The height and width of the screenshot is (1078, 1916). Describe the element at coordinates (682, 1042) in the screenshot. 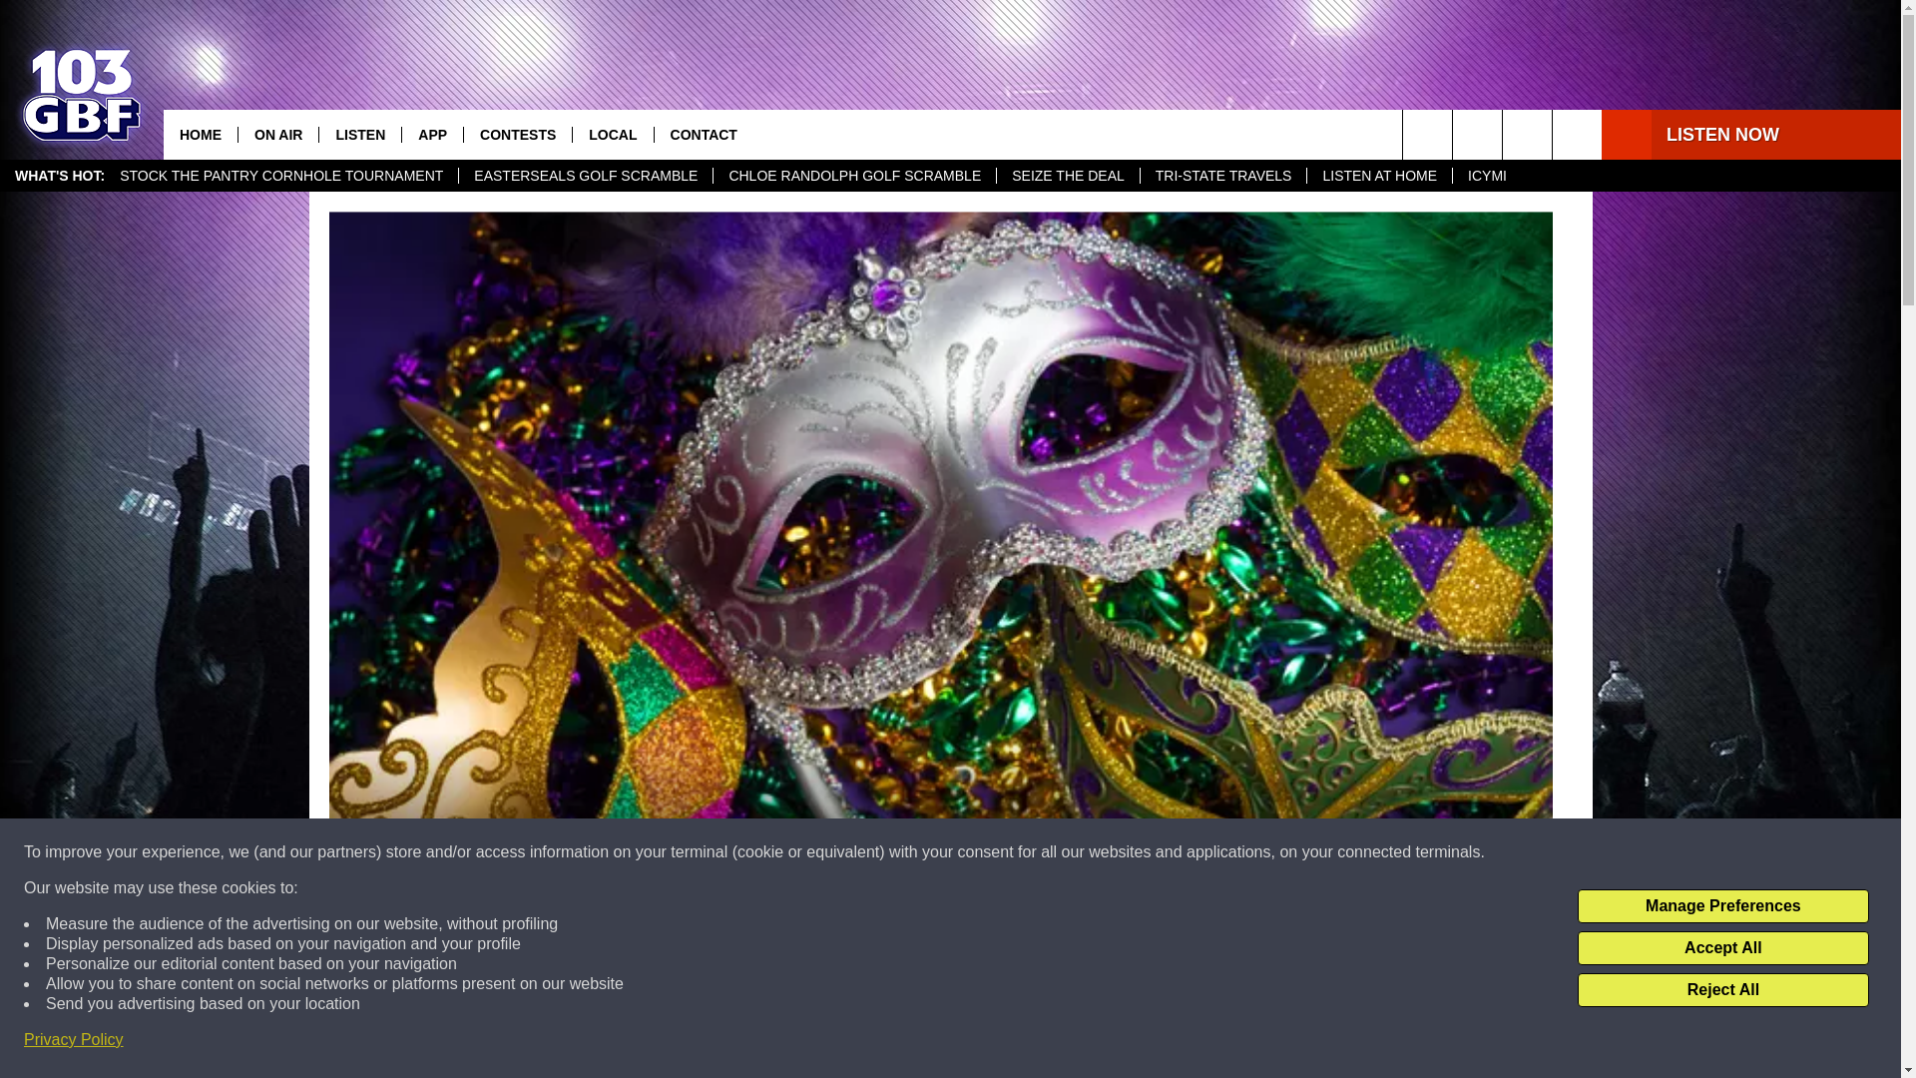

I see `Share on Facebook` at that location.